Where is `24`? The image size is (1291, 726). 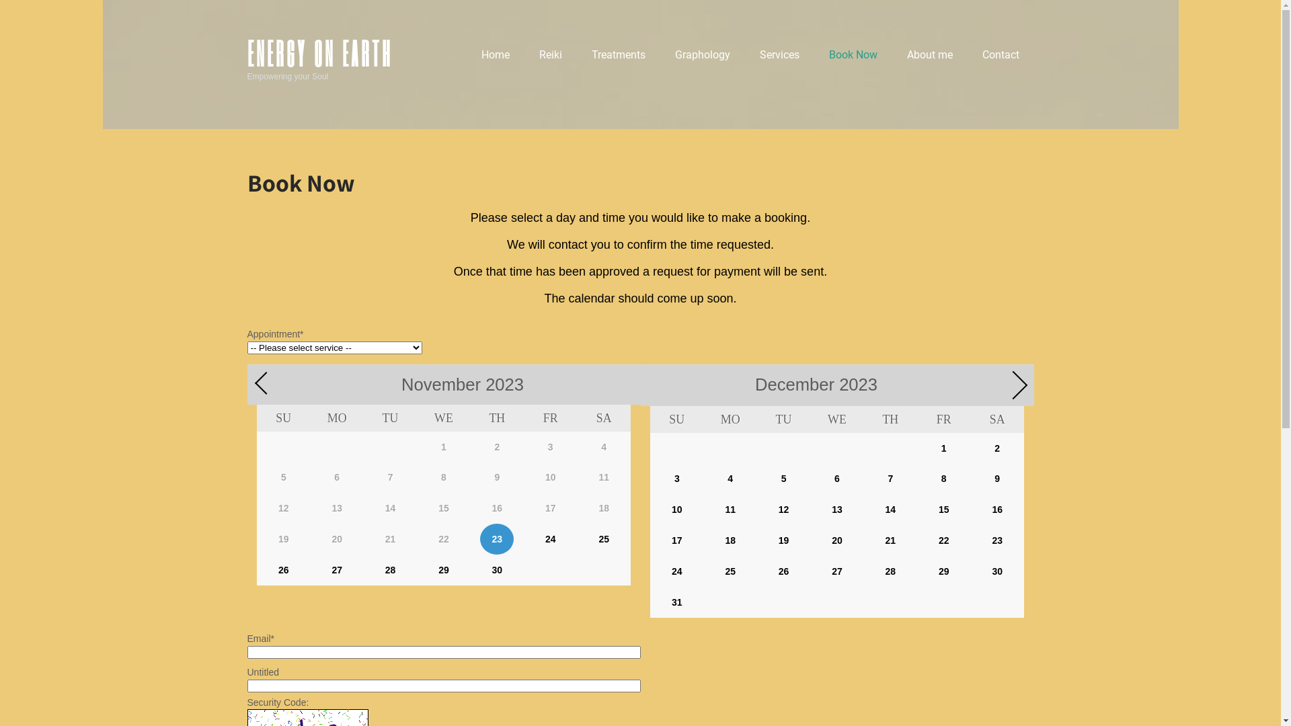
24 is located at coordinates (677, 571).